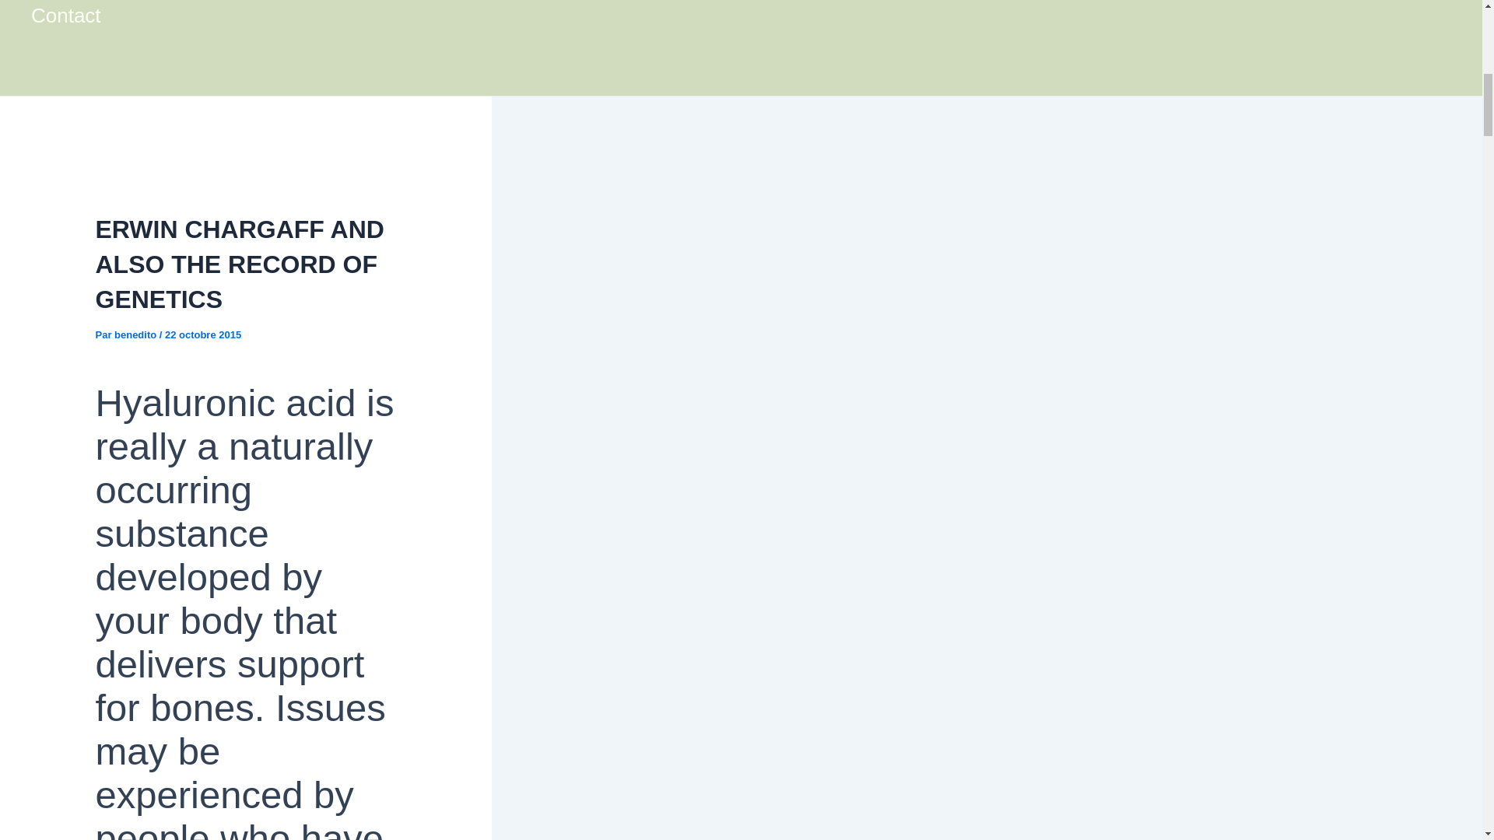 This screenshot has width=1494, height=840. I want to click on benedito, so click(137, 334).